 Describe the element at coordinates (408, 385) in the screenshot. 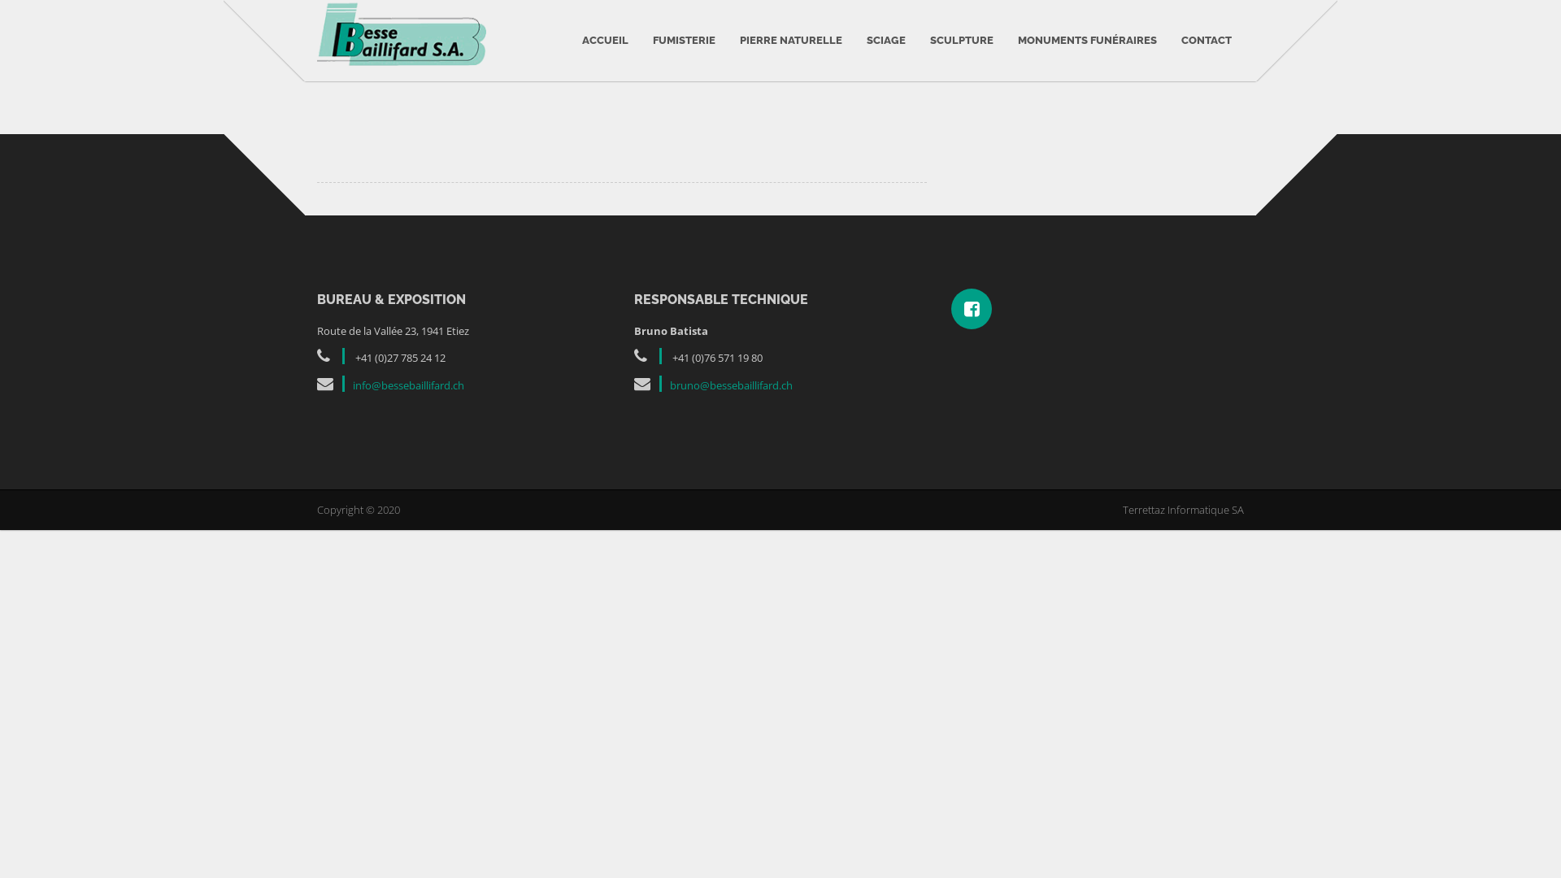

I see `info@bessebaillifard.ch` at that location.